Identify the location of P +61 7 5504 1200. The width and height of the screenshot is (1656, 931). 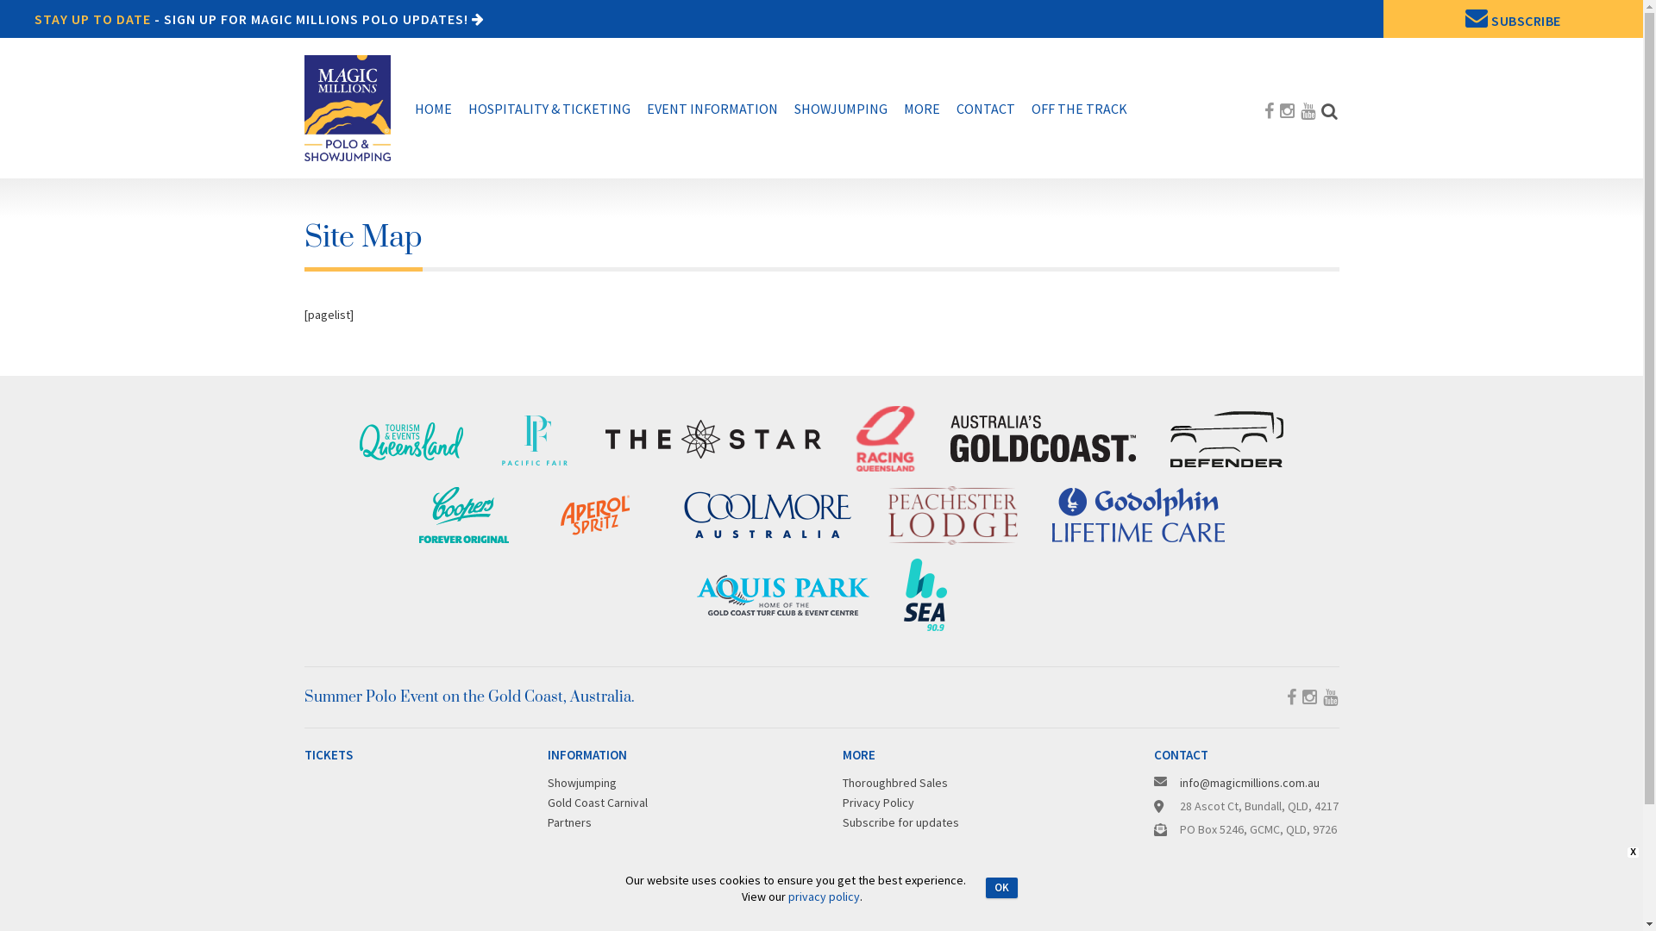
(1225, 853).